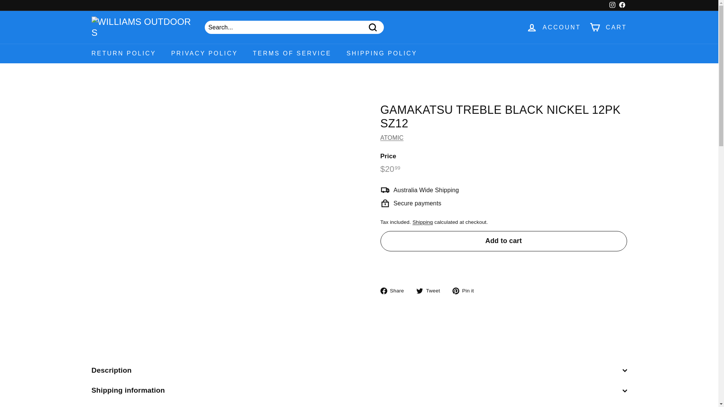 The height and width of the screenshot is (407, 724). What do you see at coordinates (621, 5) in the screenshot?
I see `Williams Outdoors on Facebook` at bounding box center [621, 5].